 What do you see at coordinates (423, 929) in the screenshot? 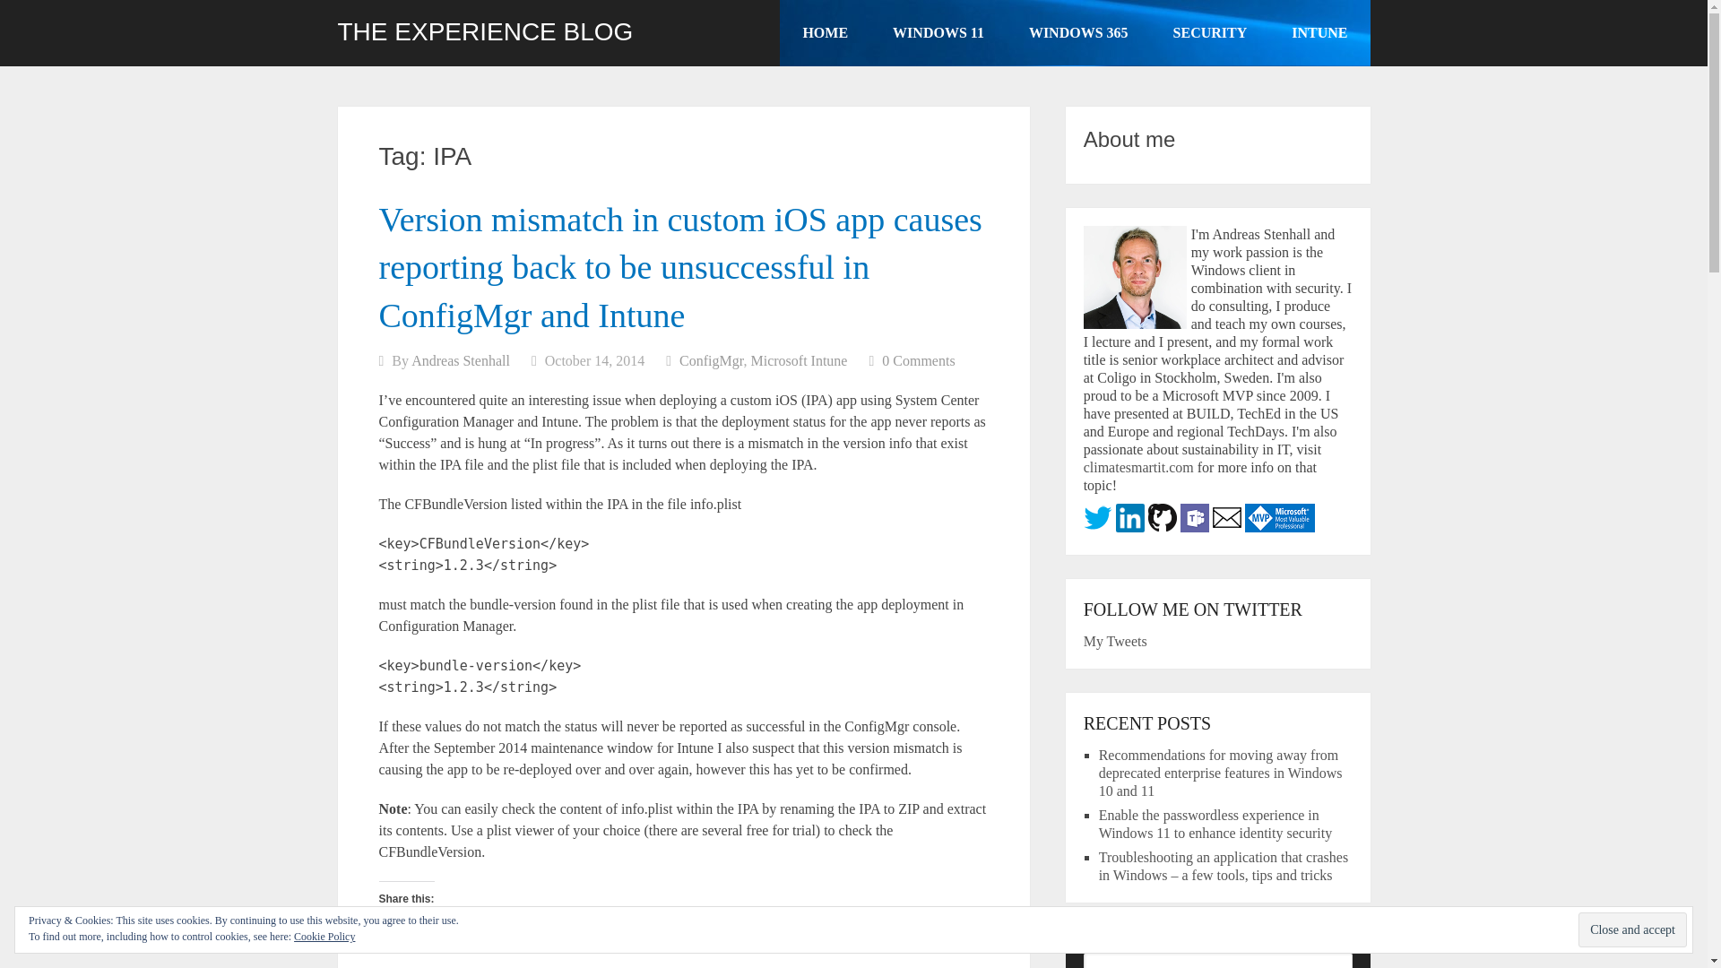
I see `Click to share on Facebook` at bounding box center [423, 929].